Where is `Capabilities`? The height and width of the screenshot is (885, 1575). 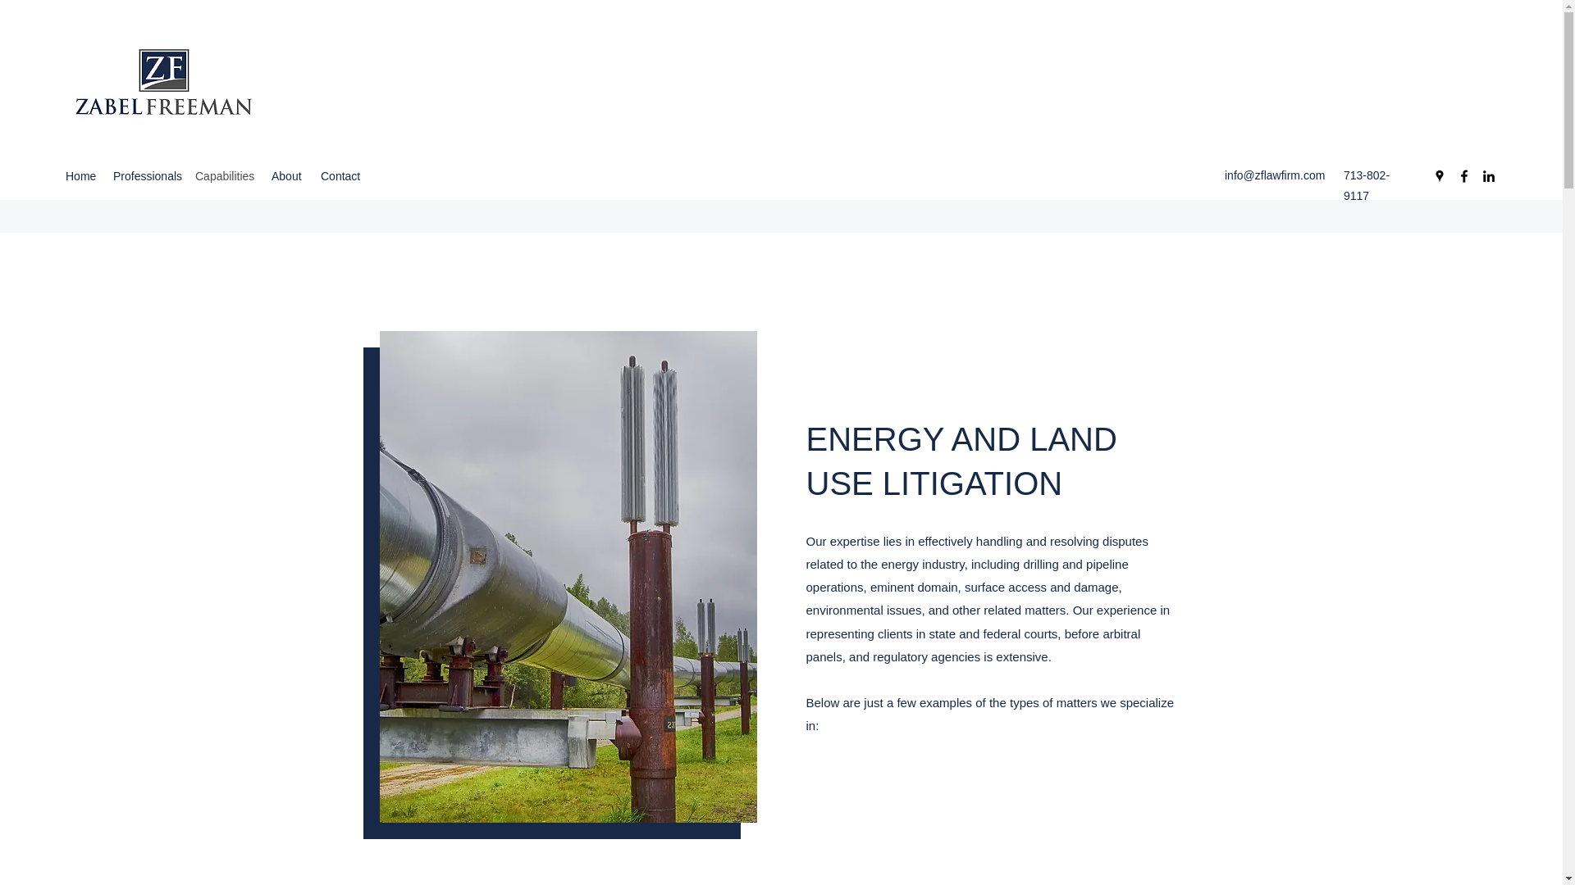
Capabilities is located at coordinates (225, 175).